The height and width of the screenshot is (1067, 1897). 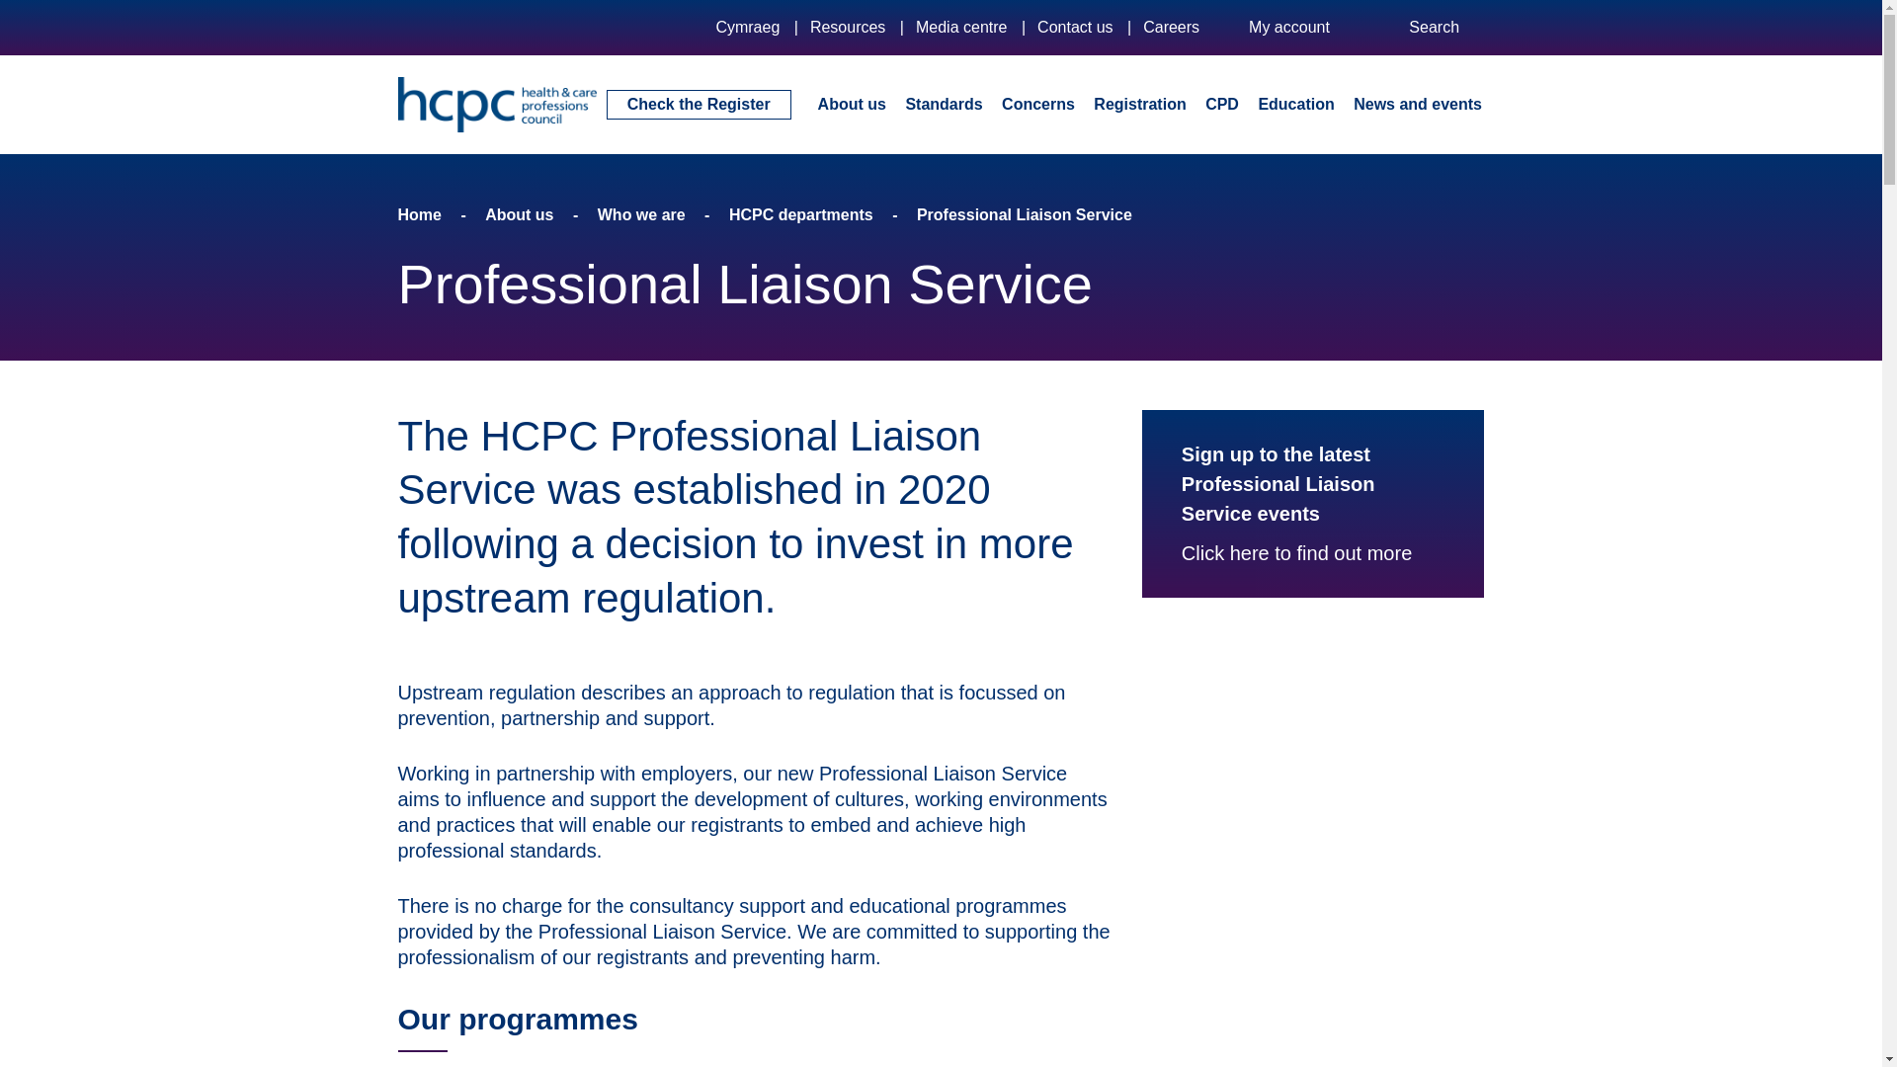 I want to click on Resources, so click(x=848, y=27).